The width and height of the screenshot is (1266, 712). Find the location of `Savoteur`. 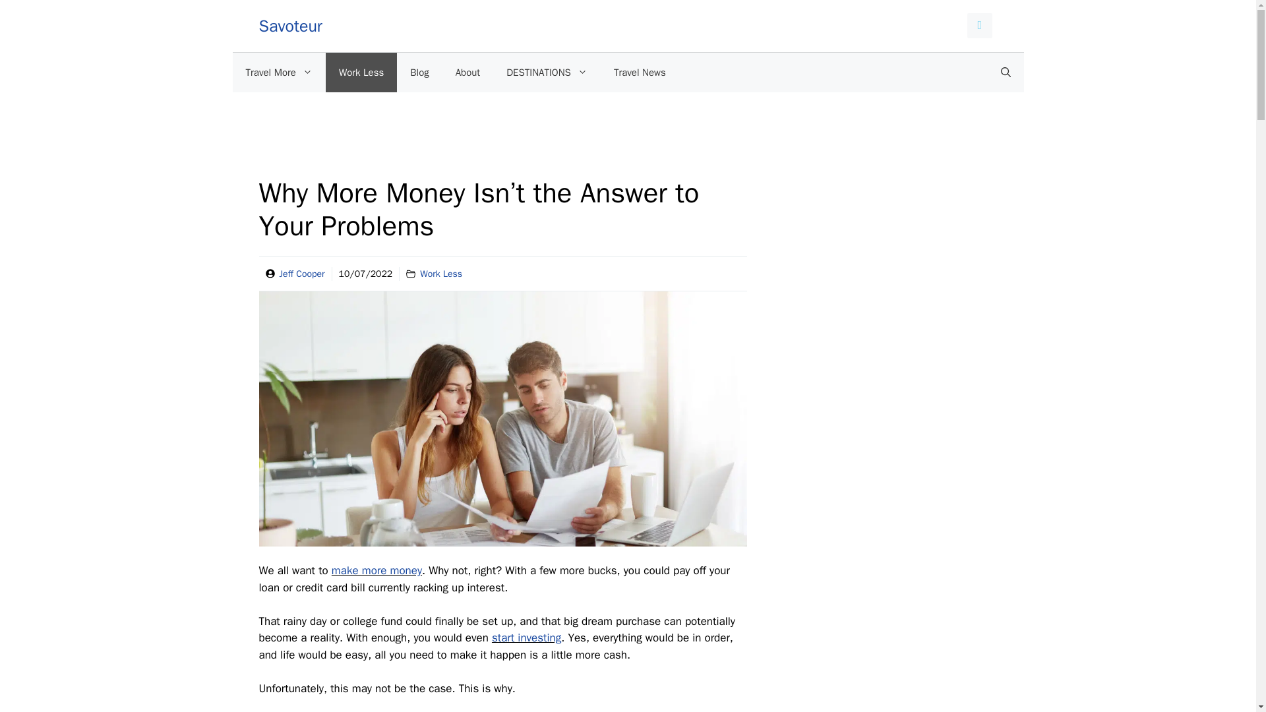

Savoteur is located at coordinates (289, 26).